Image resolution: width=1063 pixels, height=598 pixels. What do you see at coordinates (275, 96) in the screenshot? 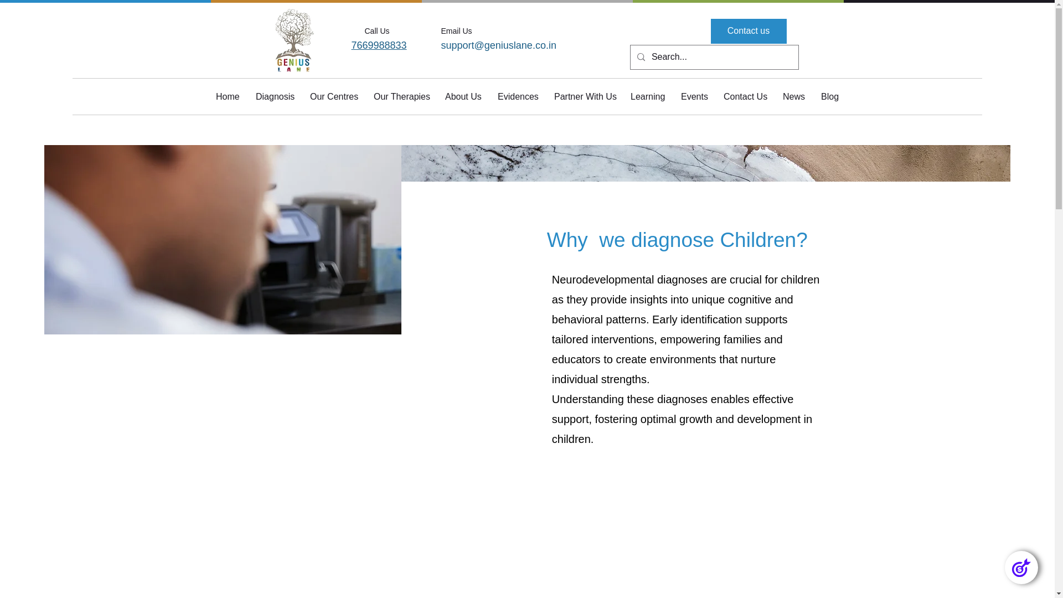
I see `Diagnosis` at bounding box center [275, 96].